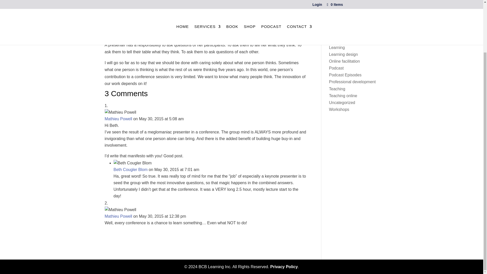 This screenshot has height=274, width=487. Describe the element at coordinates (337, 47) in the screenshot. I see `Learning` at that location.